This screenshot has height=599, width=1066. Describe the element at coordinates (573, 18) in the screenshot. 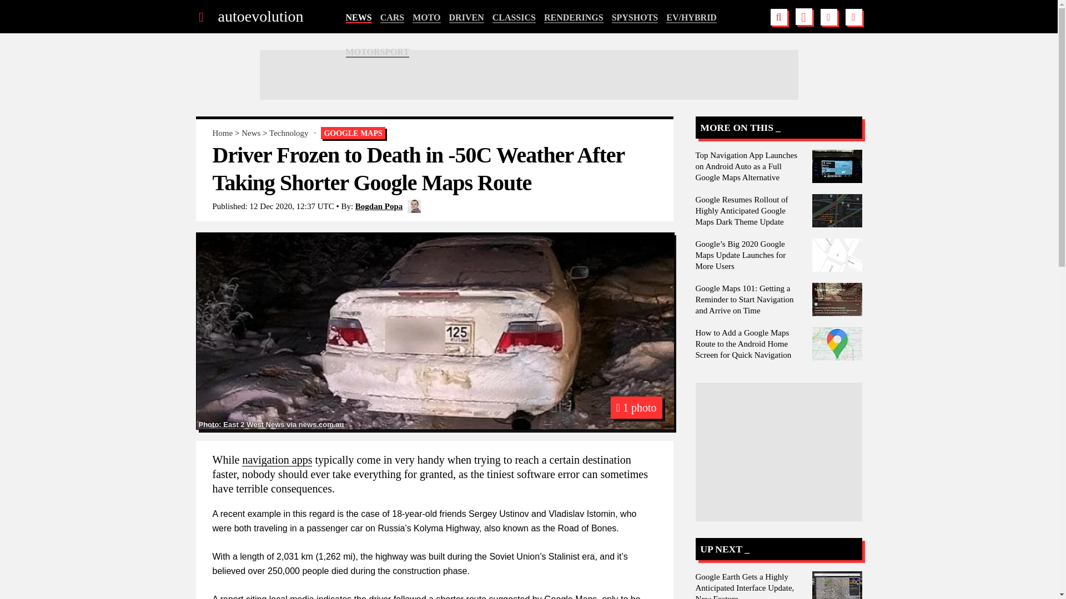

I see `RENDERINGS` at that location.